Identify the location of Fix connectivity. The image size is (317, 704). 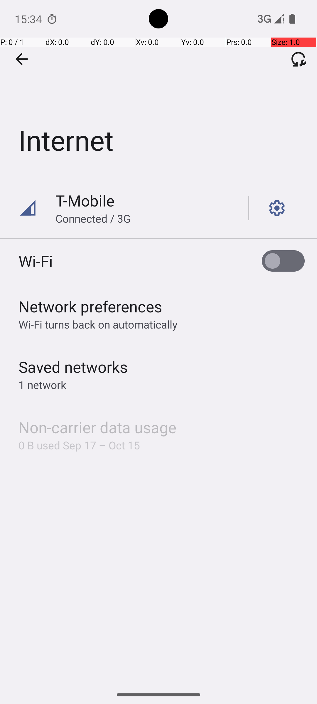
(299, 59).